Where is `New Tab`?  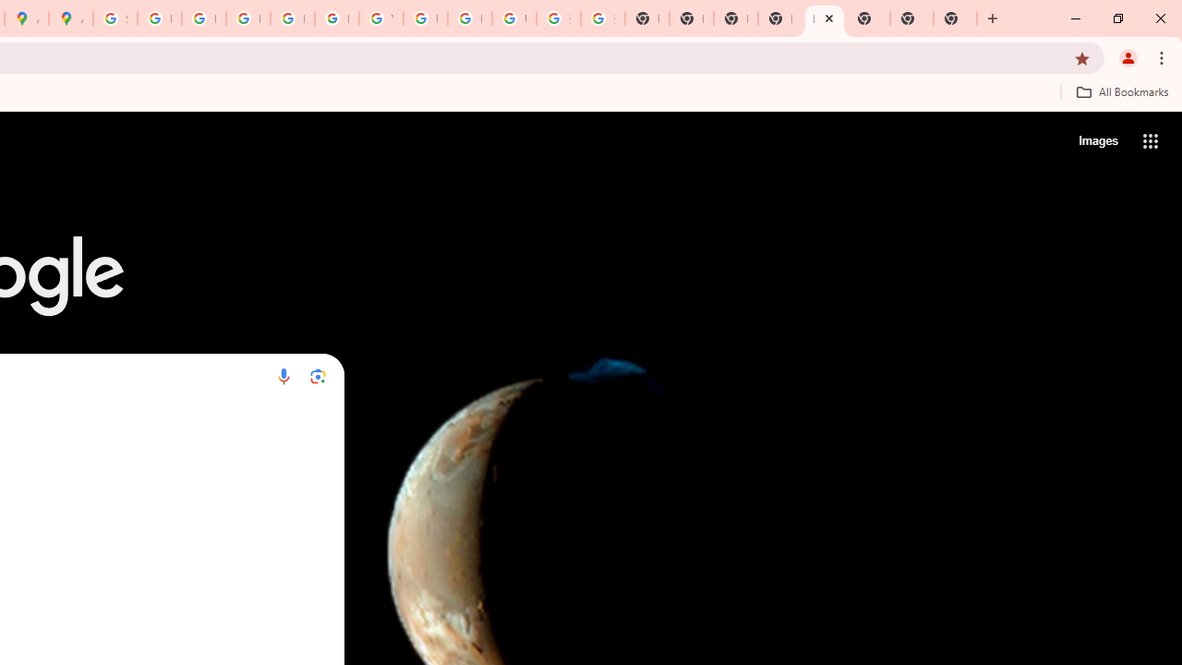 New Tab is located at coordinates (911, 18).